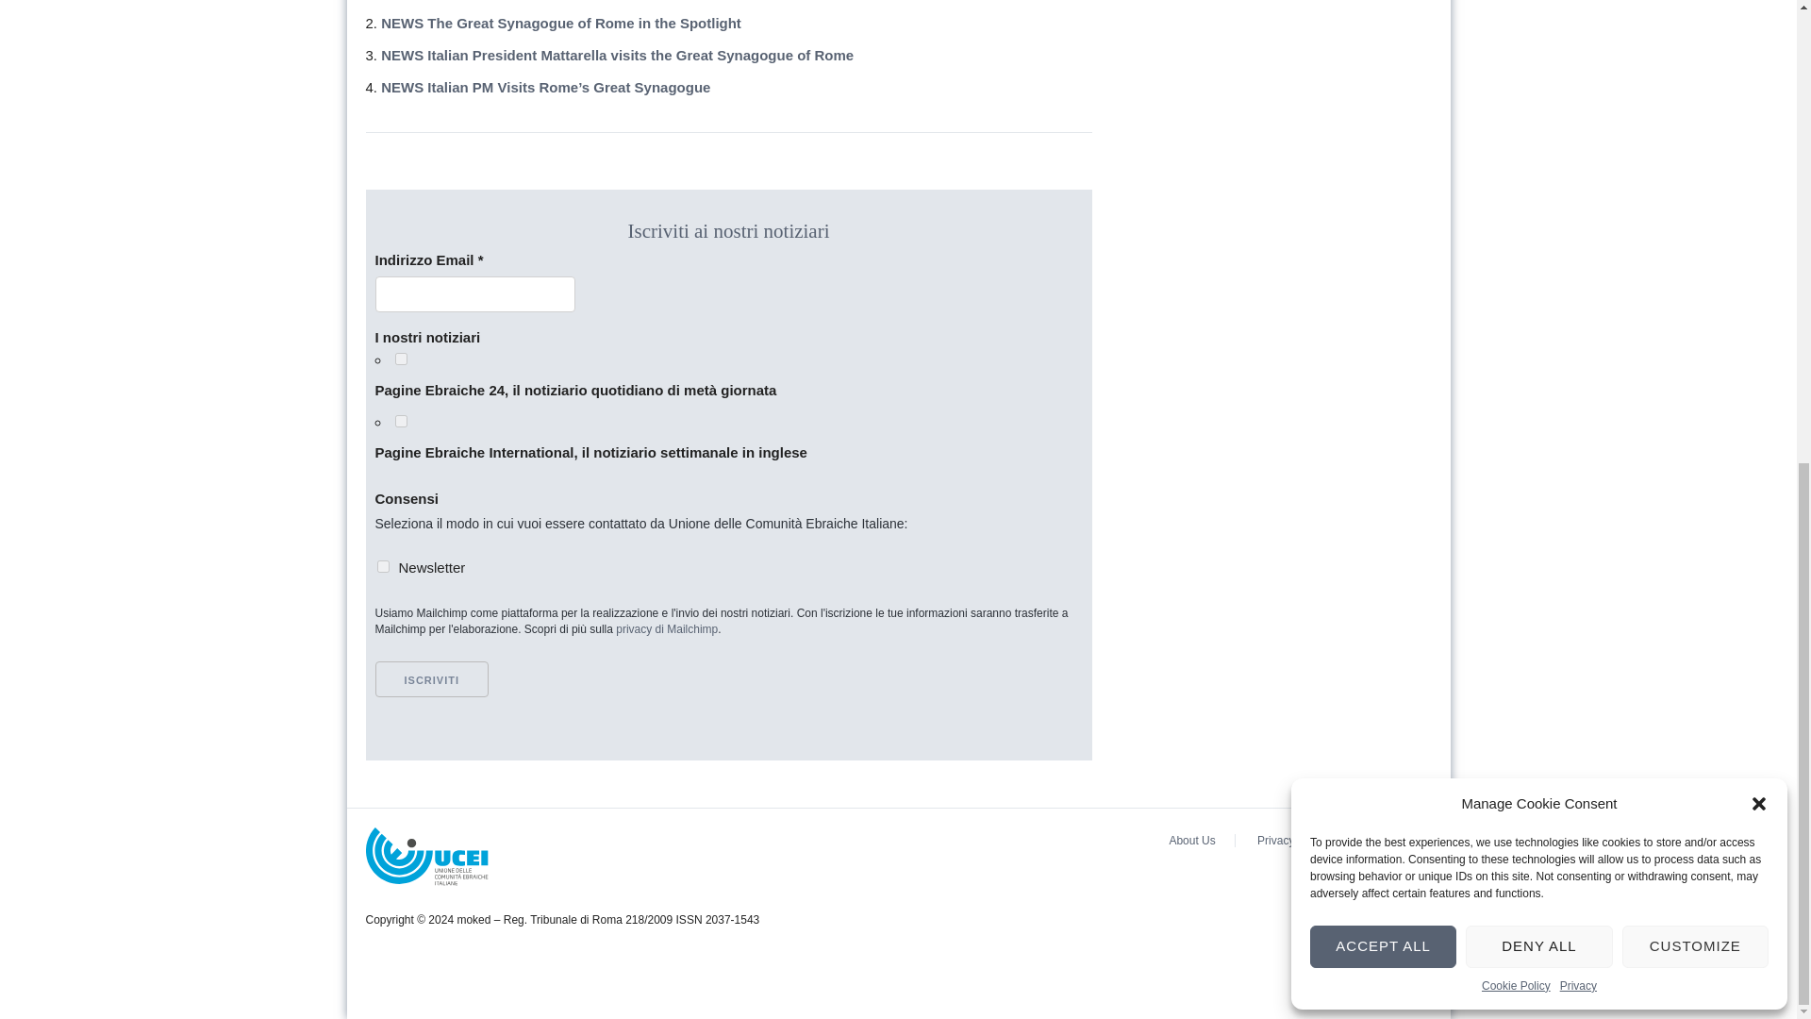  Describe the element at coordinates (400, 421) in the screenshot. I see `1` at that location.